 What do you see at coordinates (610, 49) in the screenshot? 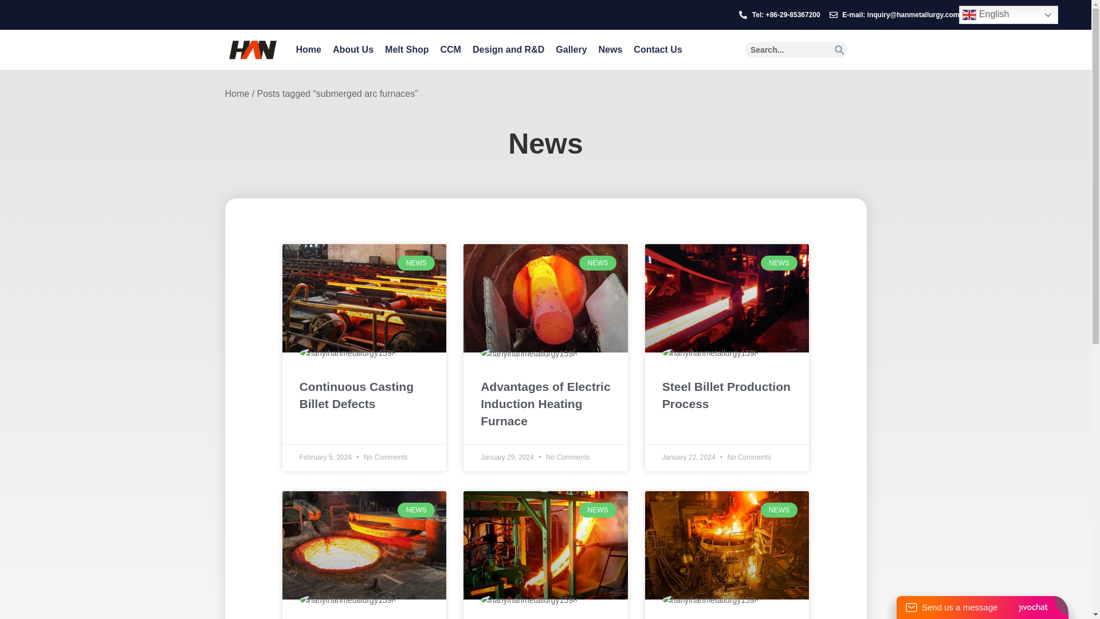
I see `News` at bounding box center [610, 49].